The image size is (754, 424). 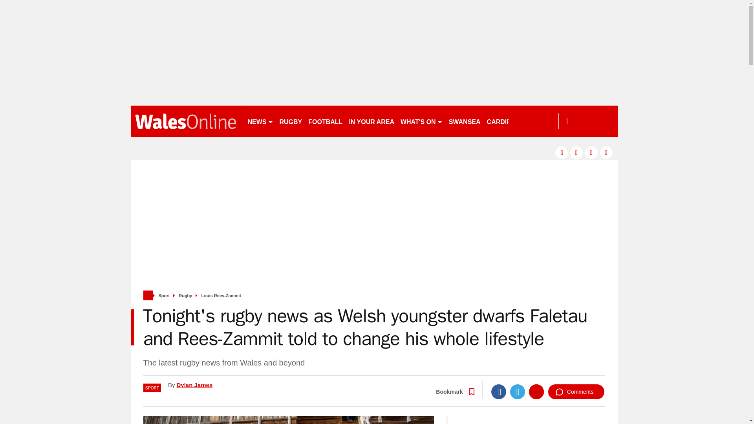 What do you see at coordinates (606, 152) in the screenshot?
I see `instagram` at bounding box center [606, 152].